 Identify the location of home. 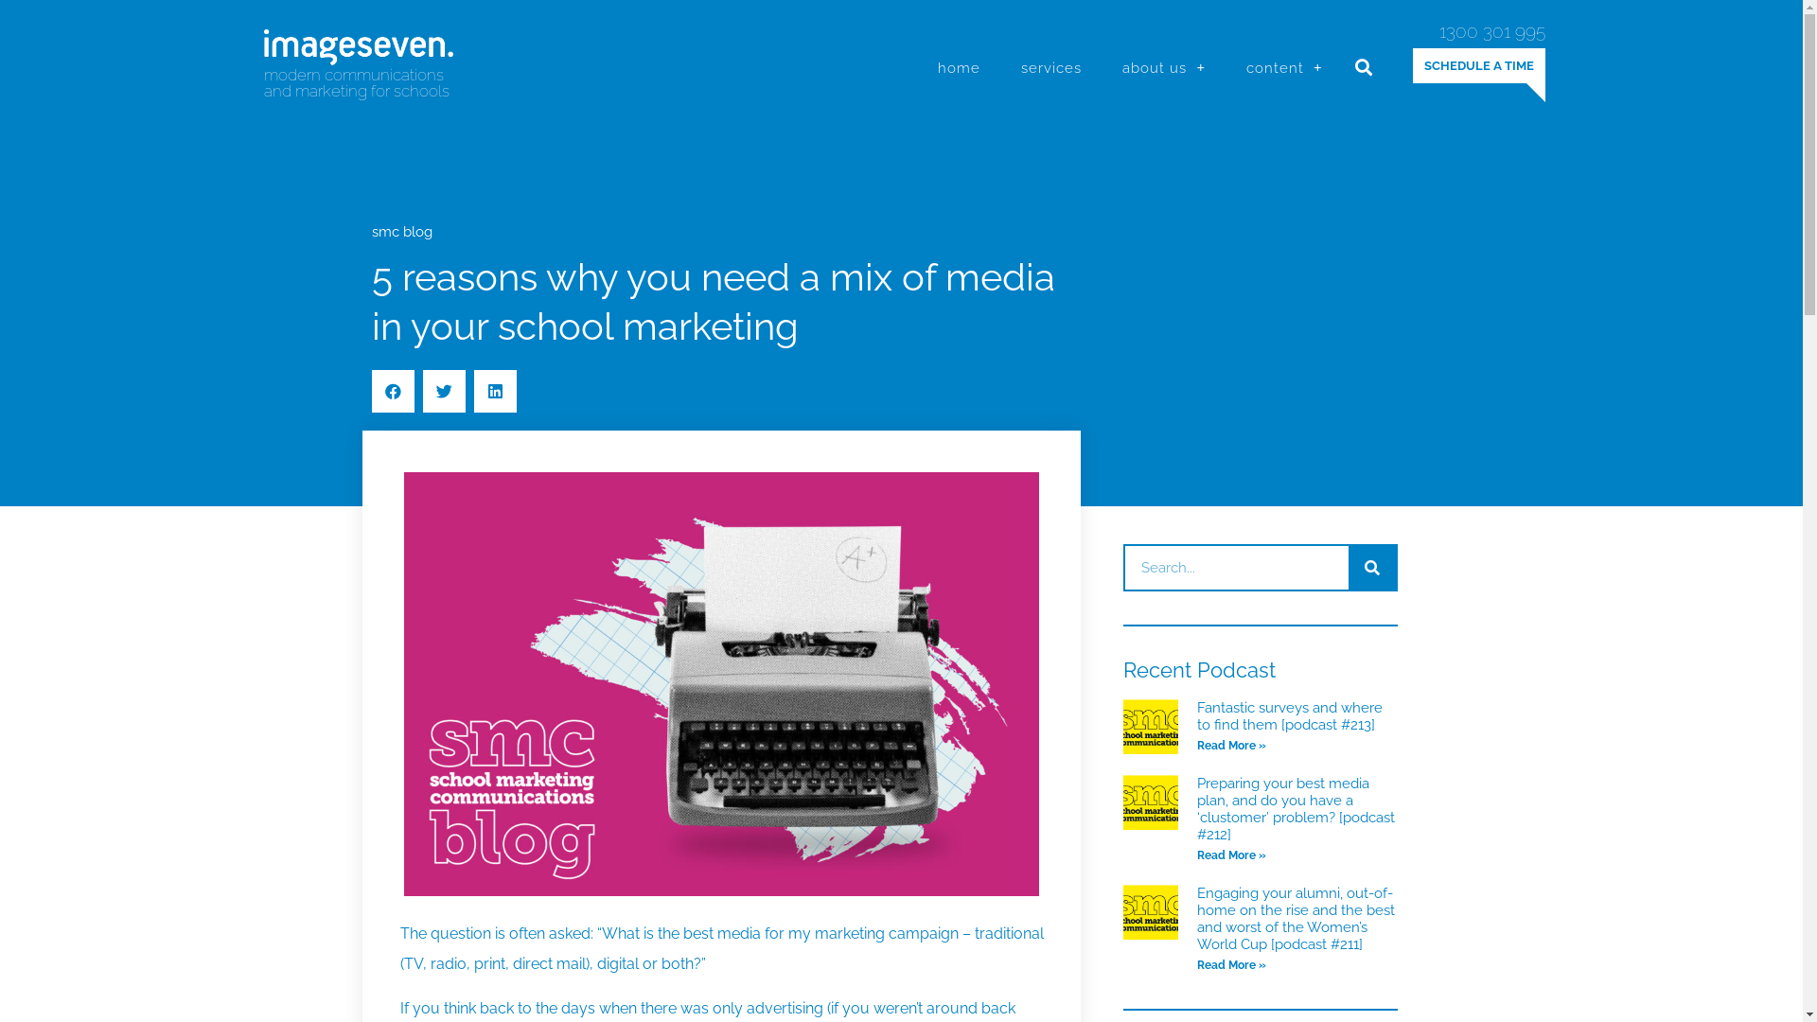
(960, 68).